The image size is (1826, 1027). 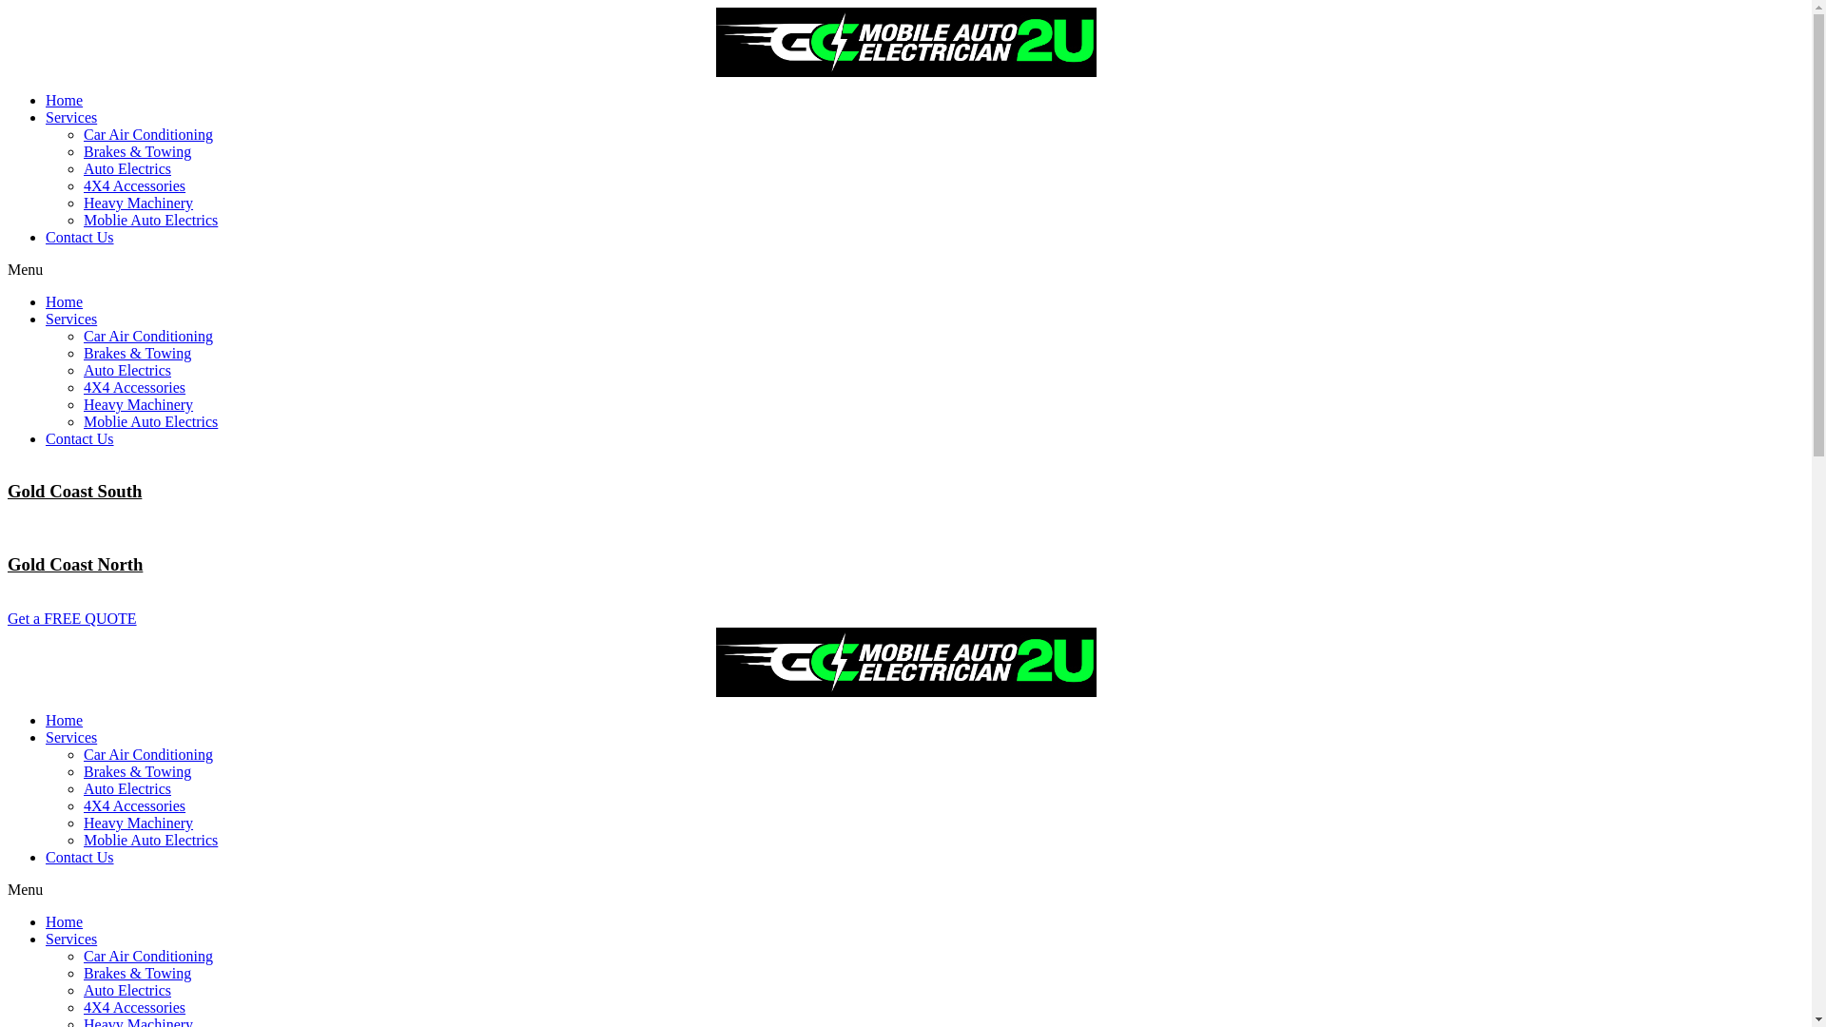 What do you see at coordinates (150, 422) in the screenshot?
I see `Moblie Auto Electrics` at bounding box center [150, 422].